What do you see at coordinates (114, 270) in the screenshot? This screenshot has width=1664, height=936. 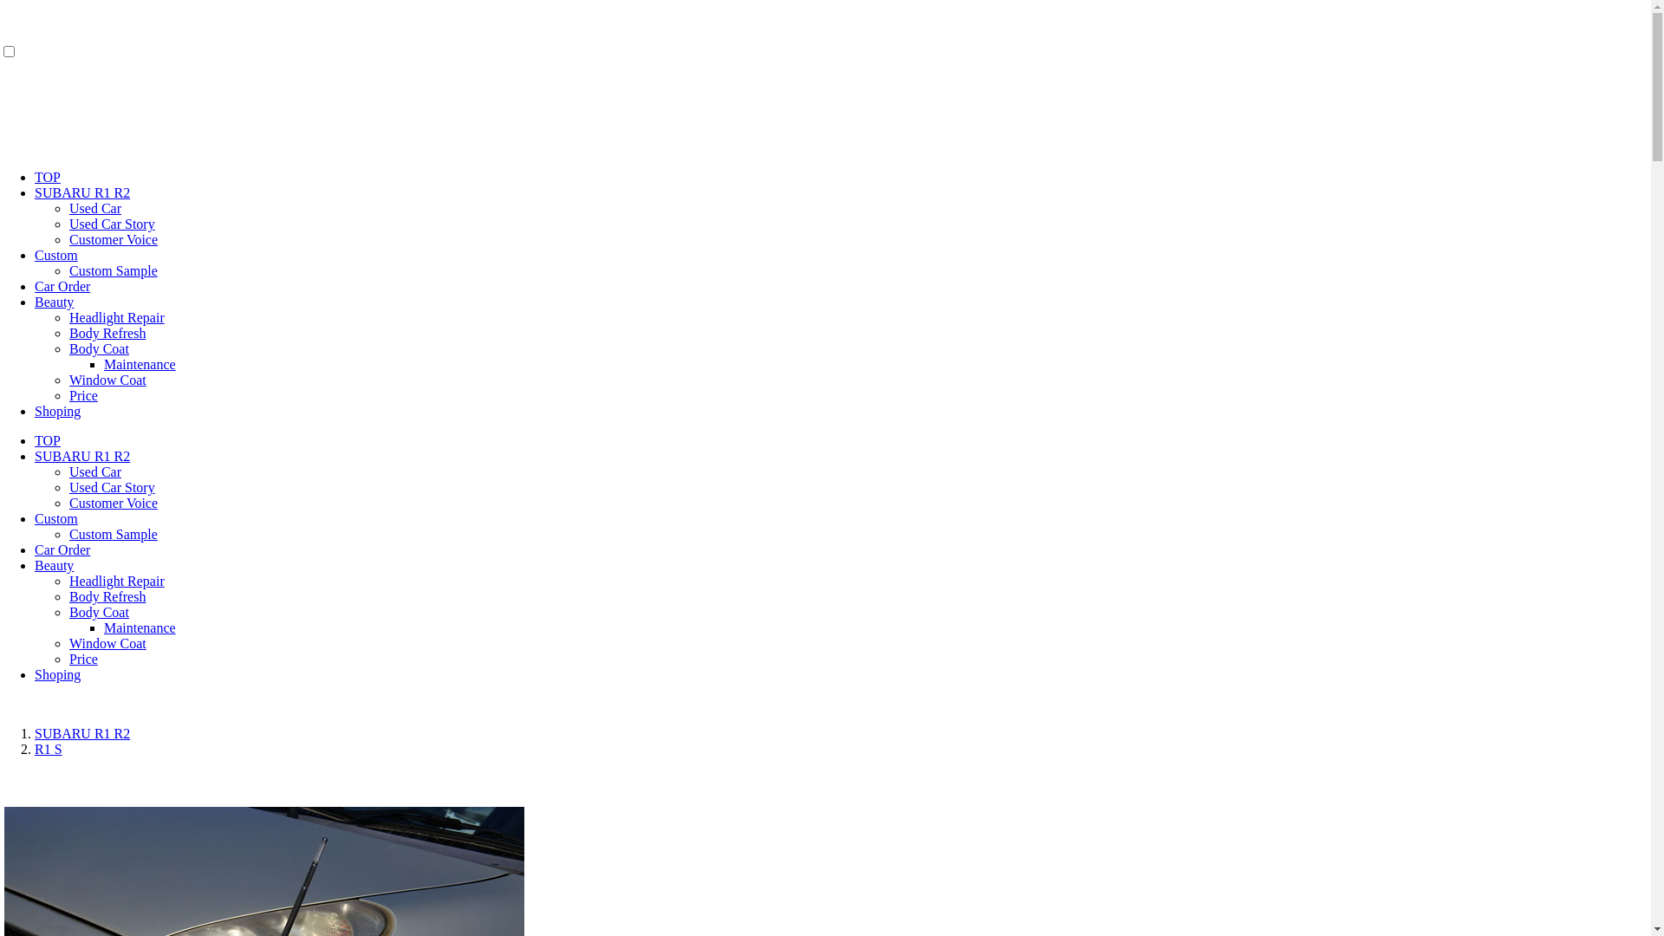 I see `Custom Sample` at bounding box center [114, 270].